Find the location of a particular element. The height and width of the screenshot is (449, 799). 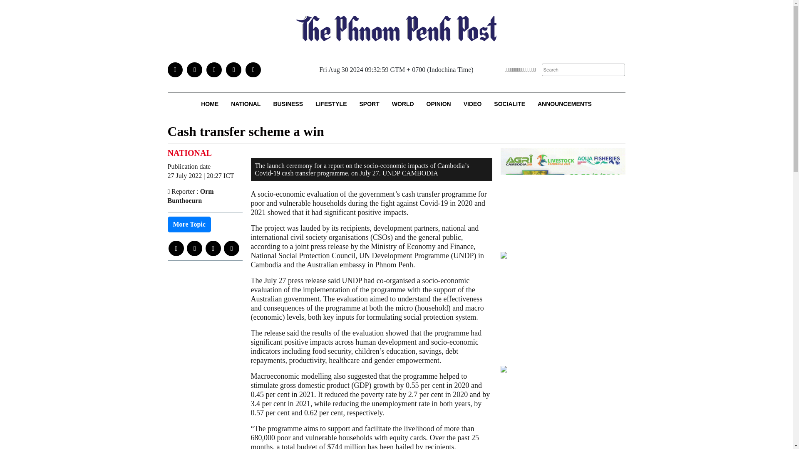

LIFESTYLE is located at coordinates (331, 104).